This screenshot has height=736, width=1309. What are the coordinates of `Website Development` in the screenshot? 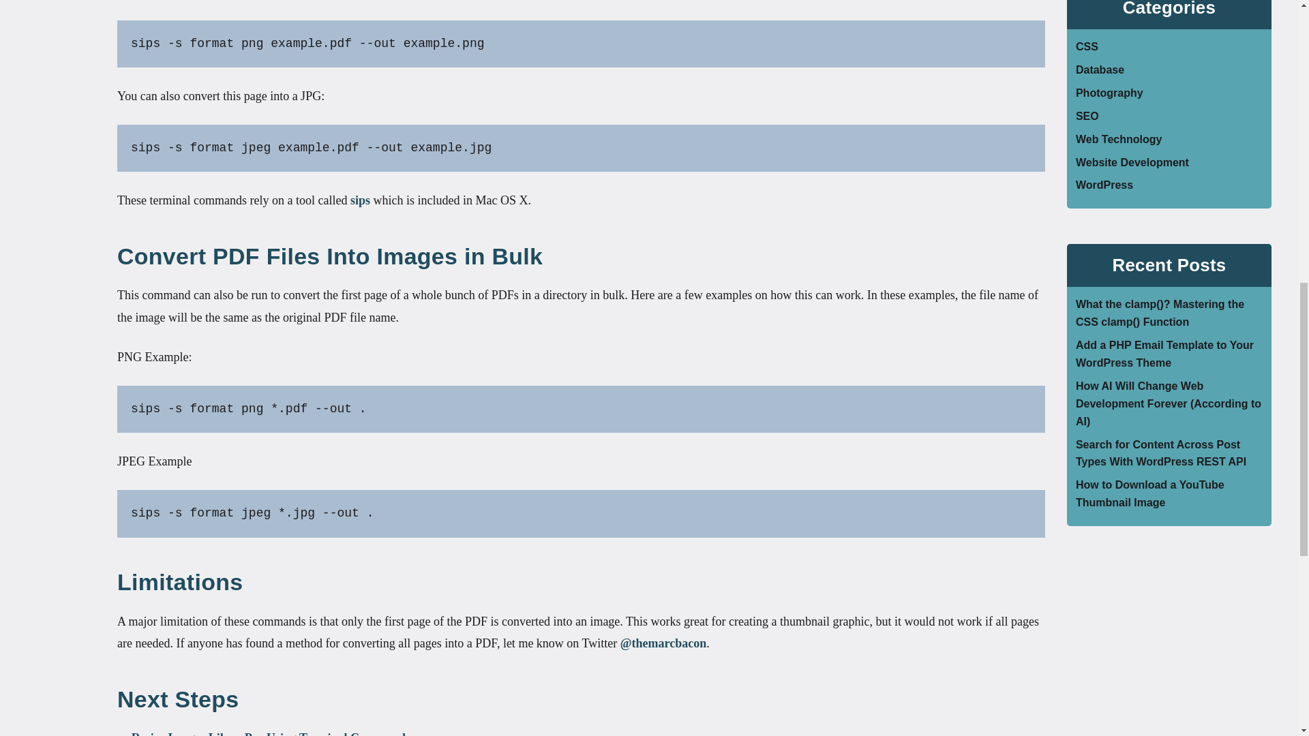 It's located at (1132, 162).